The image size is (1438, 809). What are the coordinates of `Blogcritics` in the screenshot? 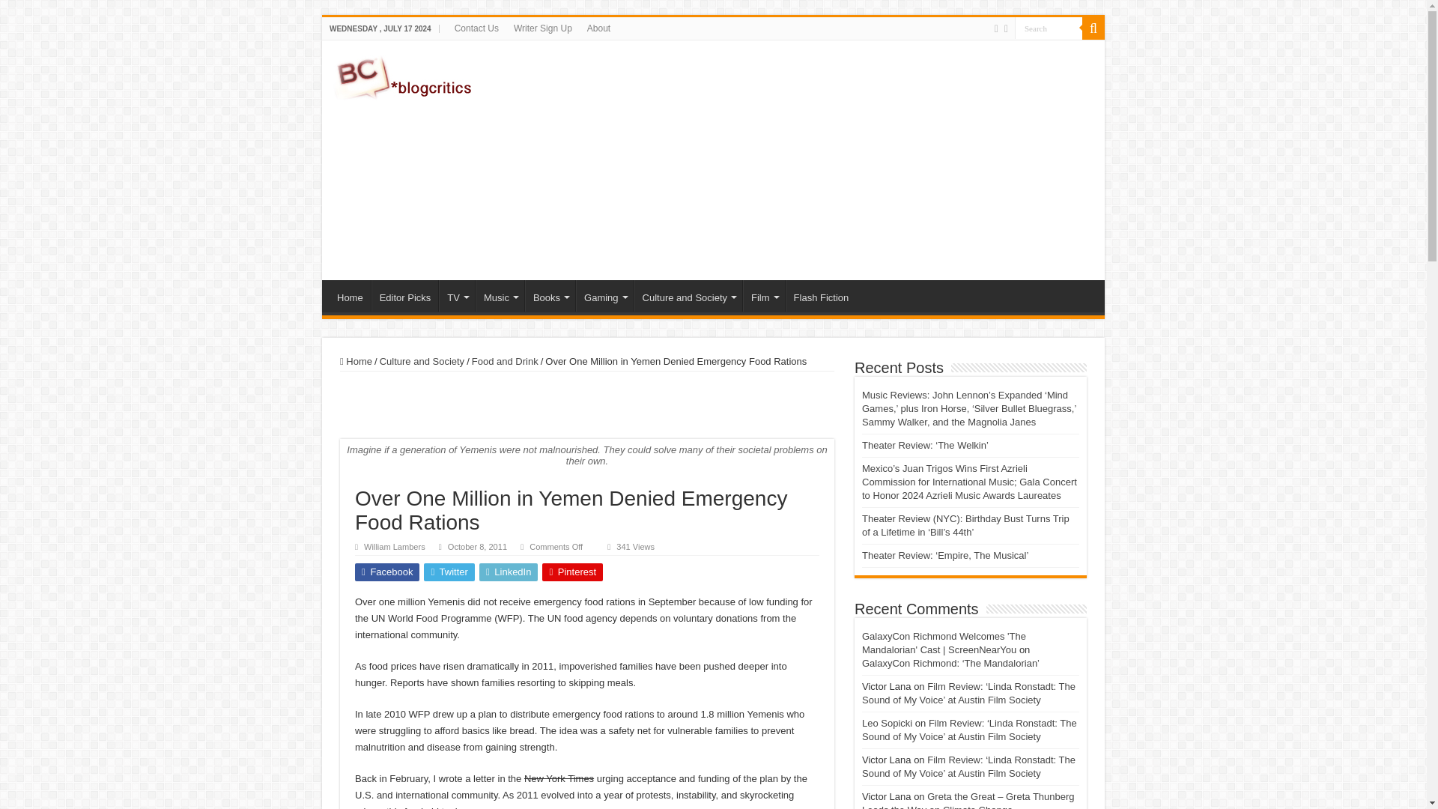 It's located at (404, 75).